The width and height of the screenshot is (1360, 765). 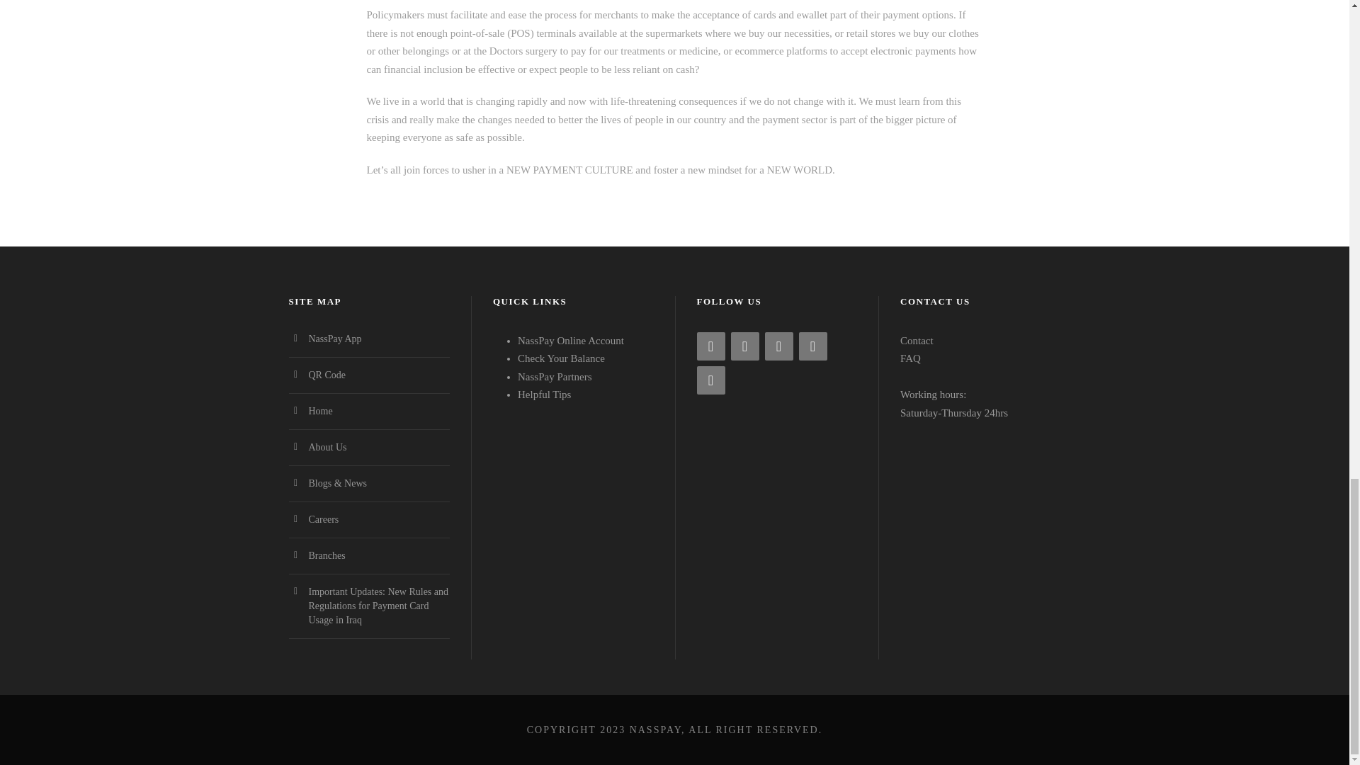 What do you see at coordinates (327, 555) in the screenshot?
I see `Branches` at bounding box center [327, 555].